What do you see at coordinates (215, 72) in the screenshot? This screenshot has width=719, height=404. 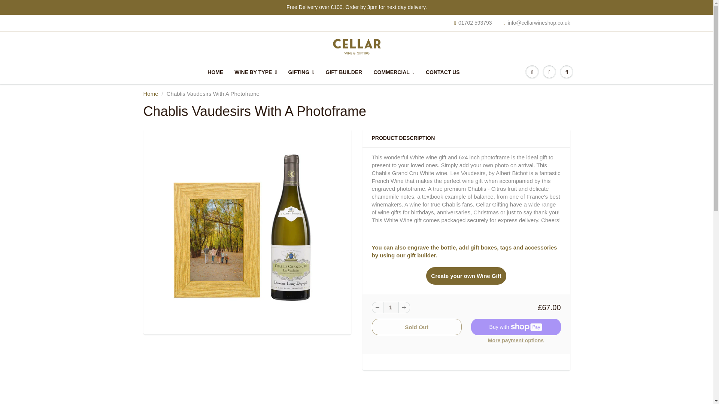 I see `HOME` at bounding box center [215, 72].